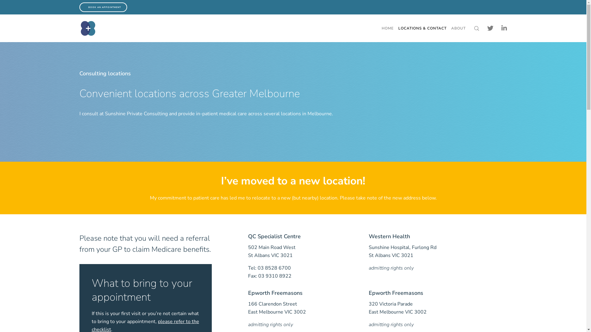  What do you see at coordinates (103, 7) in the screenshot?
I see `BOOK AN APPOINTMENT` at bounding box center [103, 7].